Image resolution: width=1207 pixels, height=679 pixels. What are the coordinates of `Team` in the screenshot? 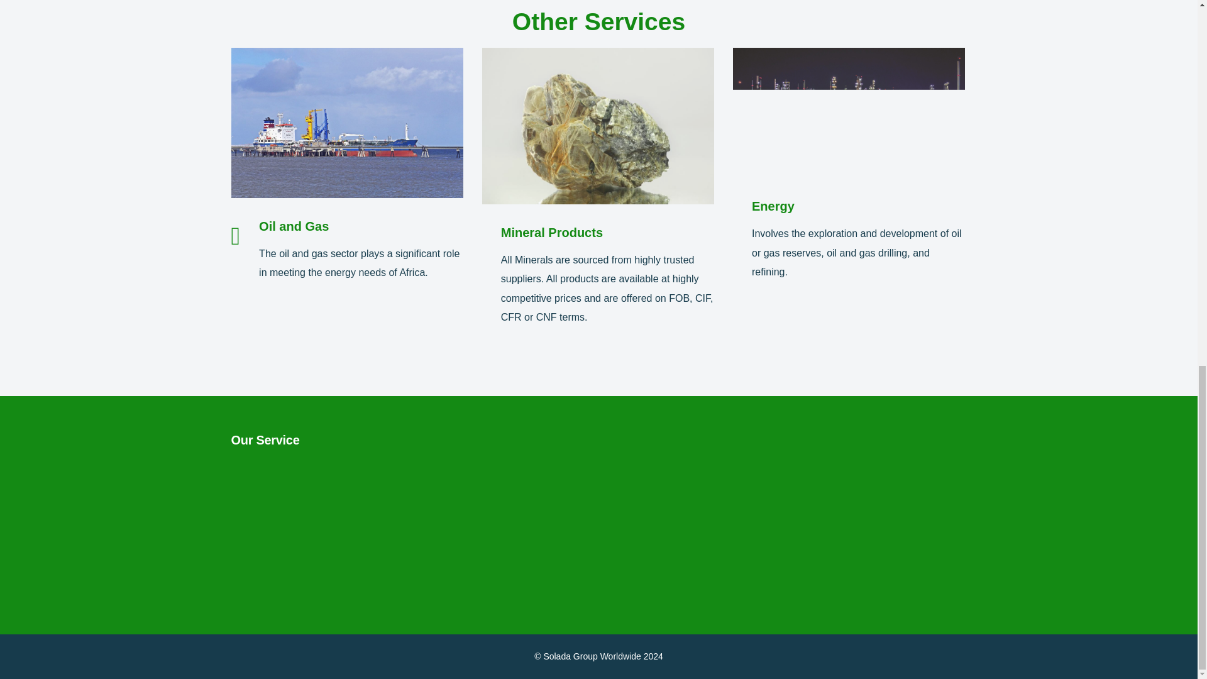 It's located at (258, 520).